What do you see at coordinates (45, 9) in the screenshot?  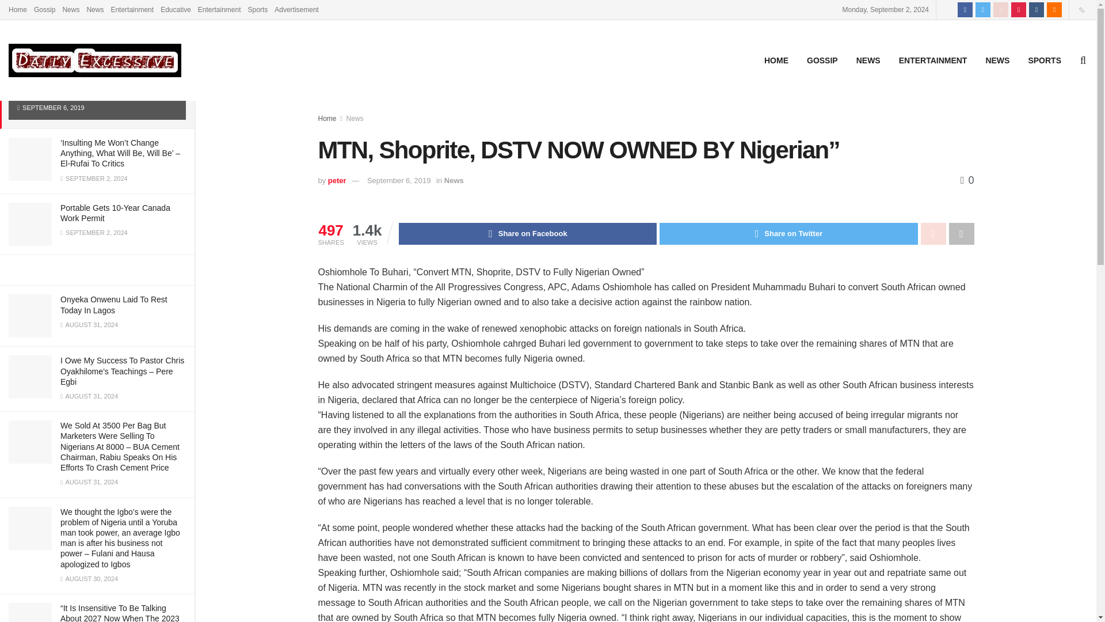 I see `Gossip` at bounding box center [45, 9].